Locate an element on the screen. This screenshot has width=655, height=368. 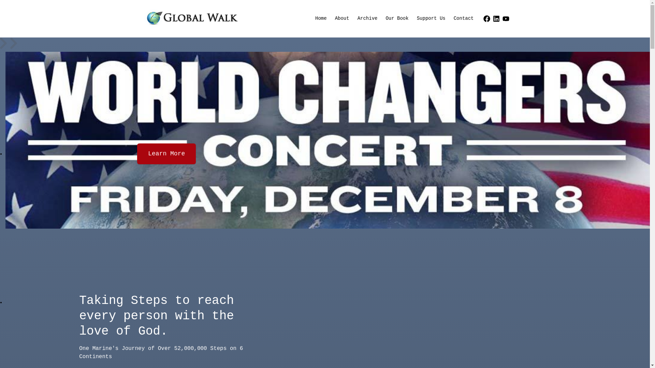
About is located at coordinates (342, 19).